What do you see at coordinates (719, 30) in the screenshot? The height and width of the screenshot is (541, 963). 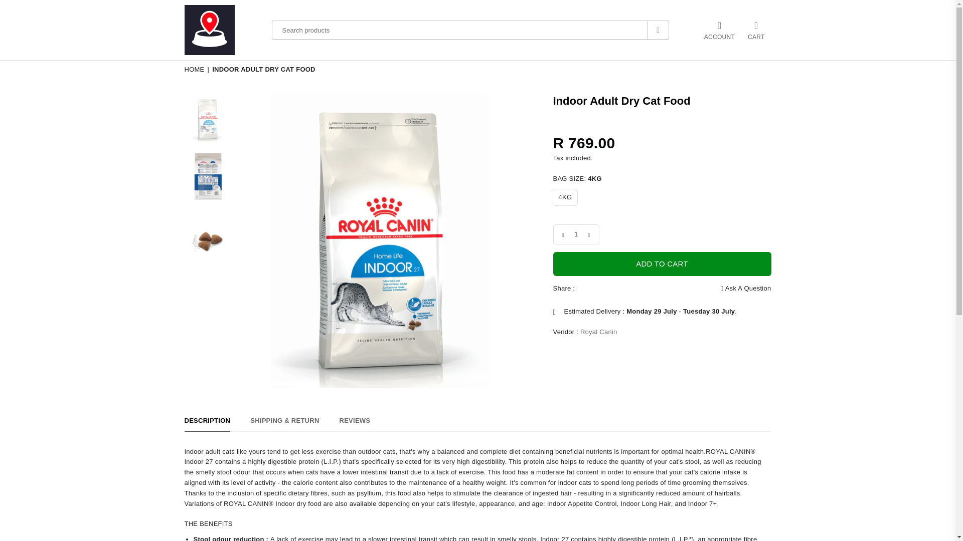 I see `ACCOUNT` at bounding box center [719, 30].